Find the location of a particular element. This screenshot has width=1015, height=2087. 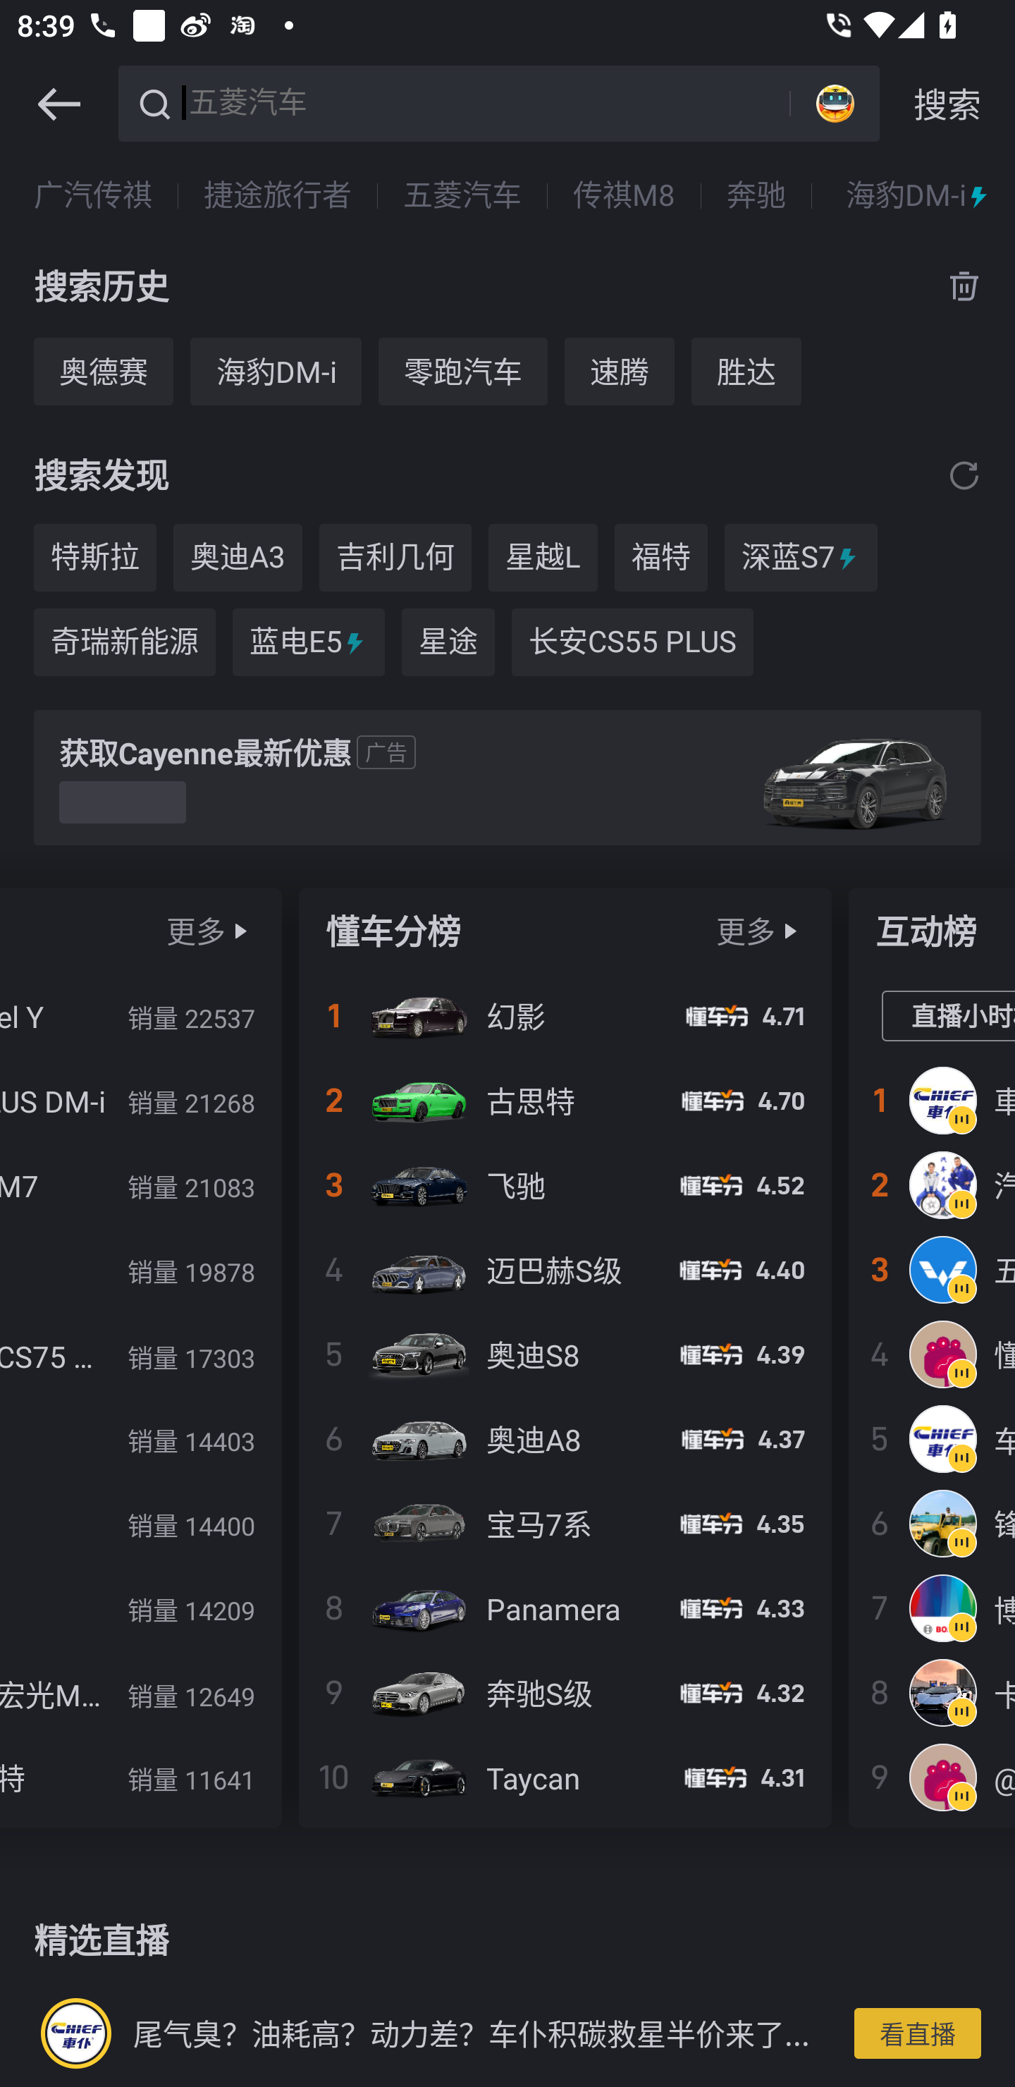

博世汽车配件旗舰店 is located at coordinates (933, 1608).